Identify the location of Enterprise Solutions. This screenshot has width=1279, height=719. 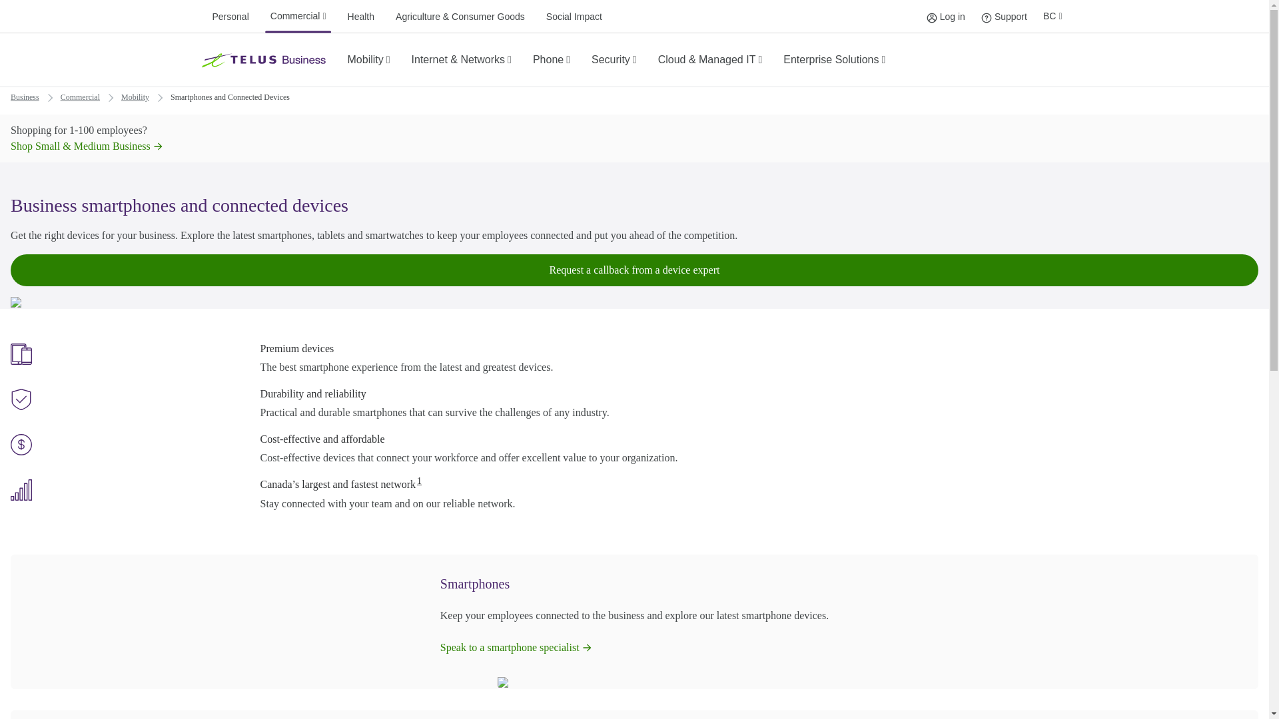
(25, 97).